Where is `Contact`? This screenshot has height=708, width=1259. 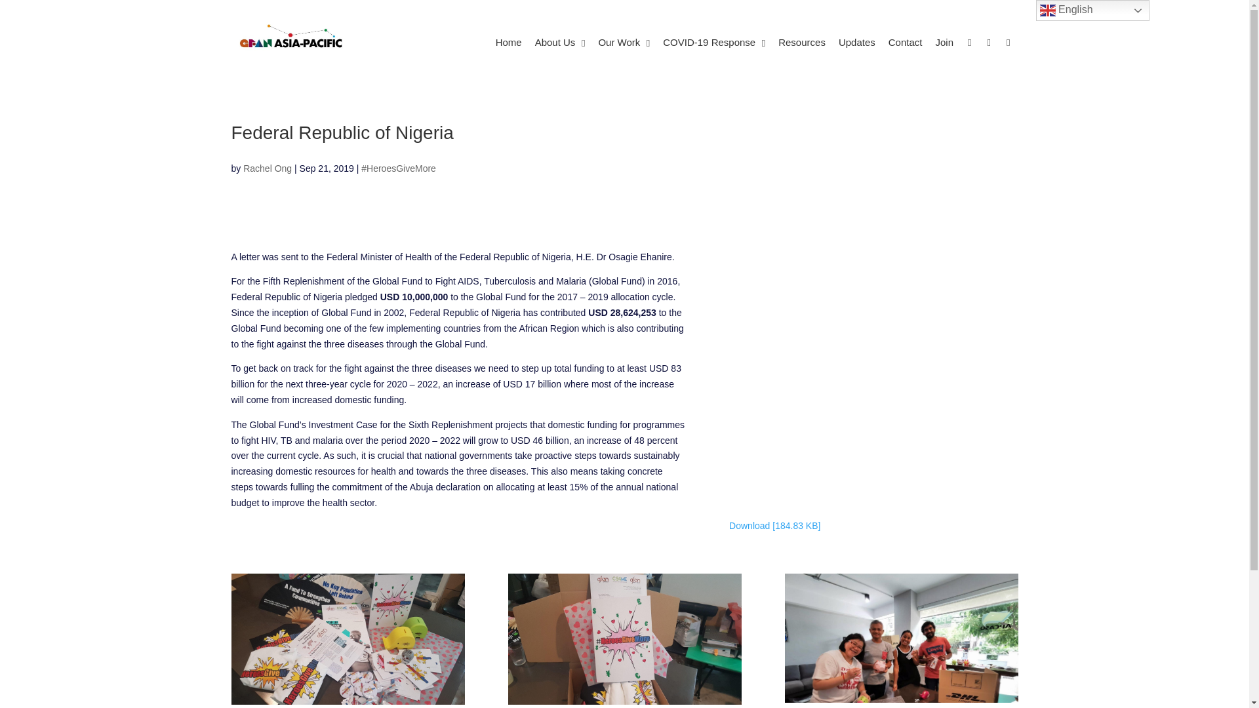 Contact is located at coordinates (905, 43).